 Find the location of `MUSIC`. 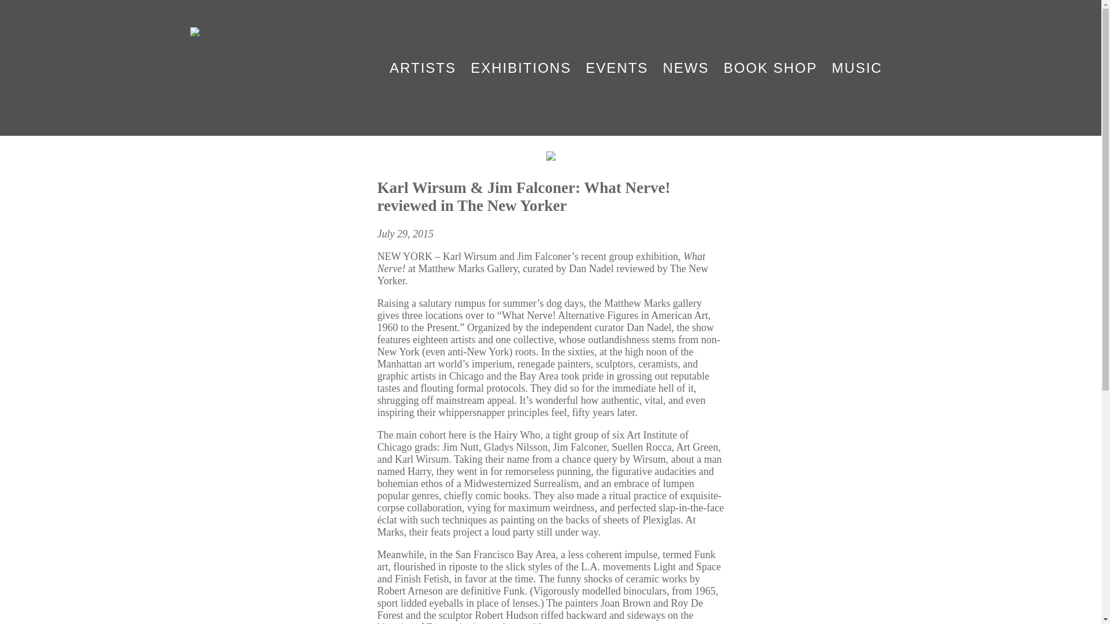

MUSIC is located at coordinates (857, 68).